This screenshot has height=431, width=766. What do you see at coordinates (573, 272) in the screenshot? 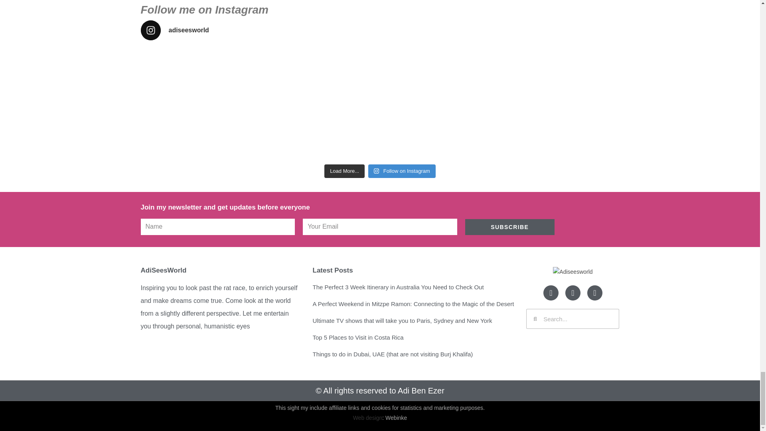
I see `Adiseesworld` at bounding box center [573, 272].